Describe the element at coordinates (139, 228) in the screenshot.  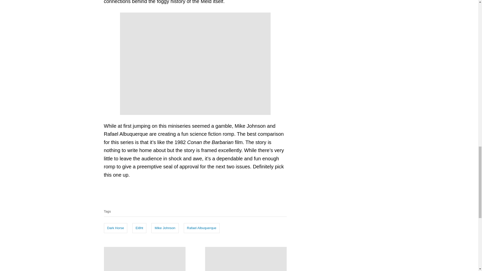
I see `Ei8ht` at that location.